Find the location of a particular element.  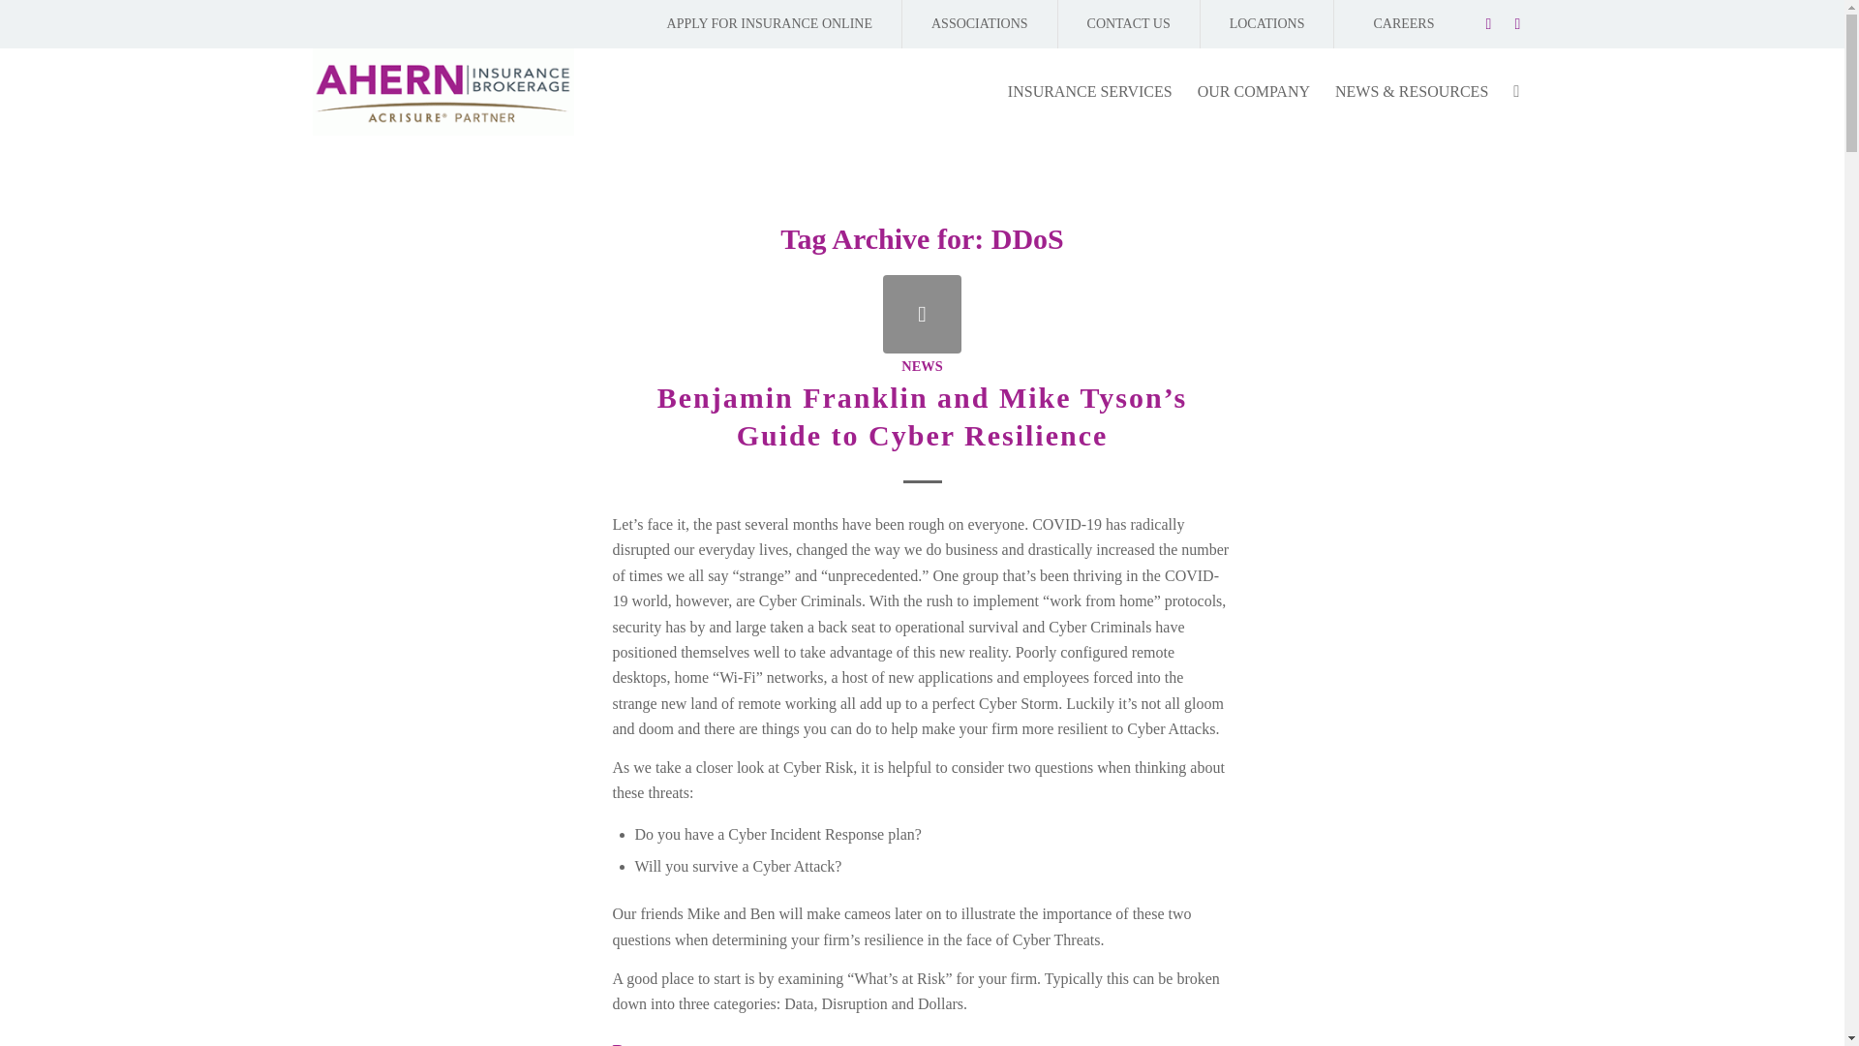

LOCATIONS is located at coordinates (1267, 23).